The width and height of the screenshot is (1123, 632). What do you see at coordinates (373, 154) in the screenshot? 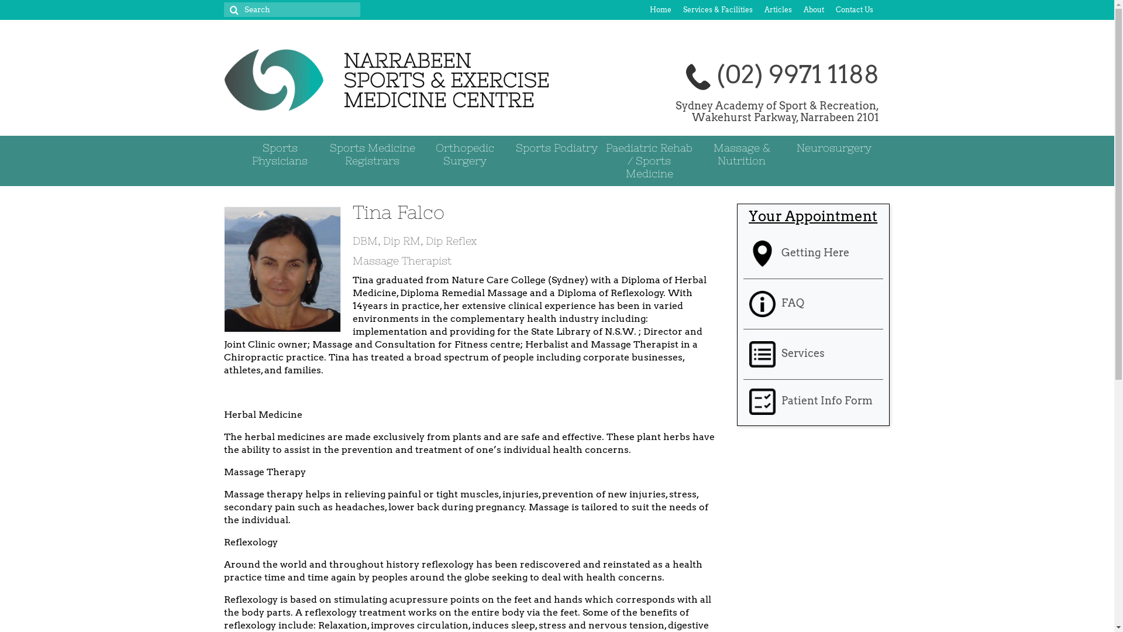
I see `Sports Medicine Registrars` at bounding box center [373, 154].